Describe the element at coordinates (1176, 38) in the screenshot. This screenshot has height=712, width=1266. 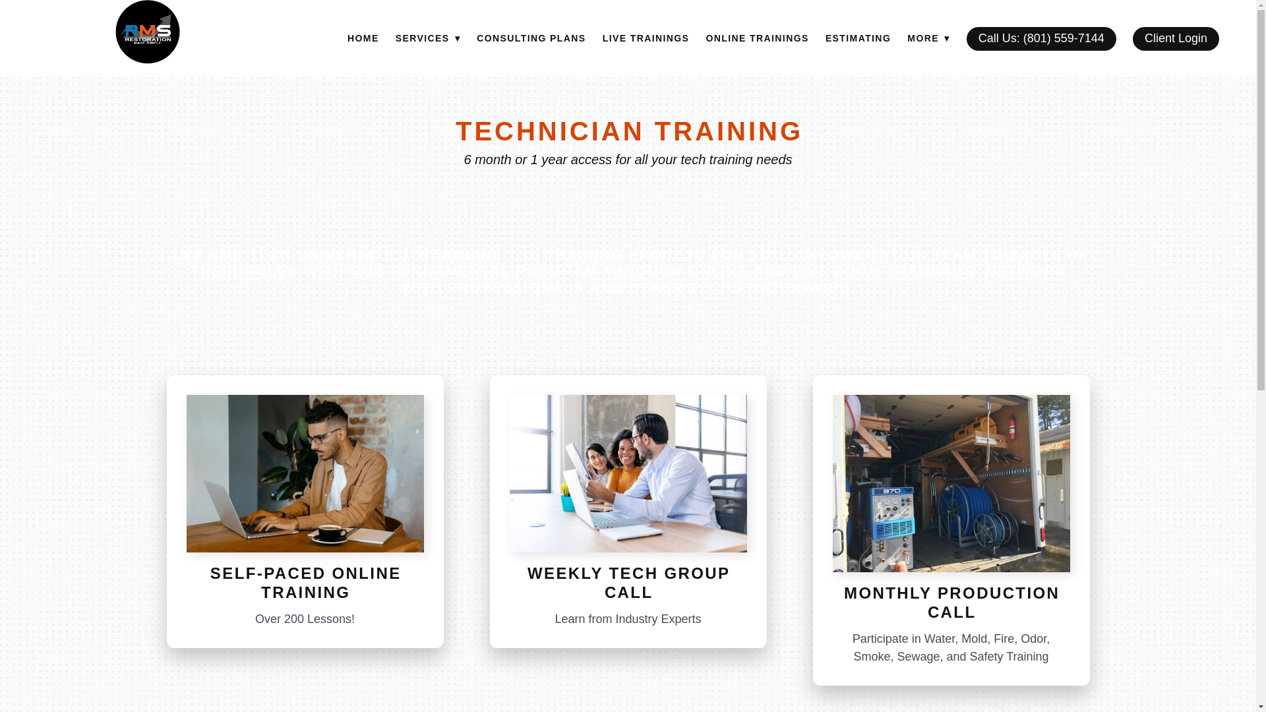
I see `Client Login` at that location.